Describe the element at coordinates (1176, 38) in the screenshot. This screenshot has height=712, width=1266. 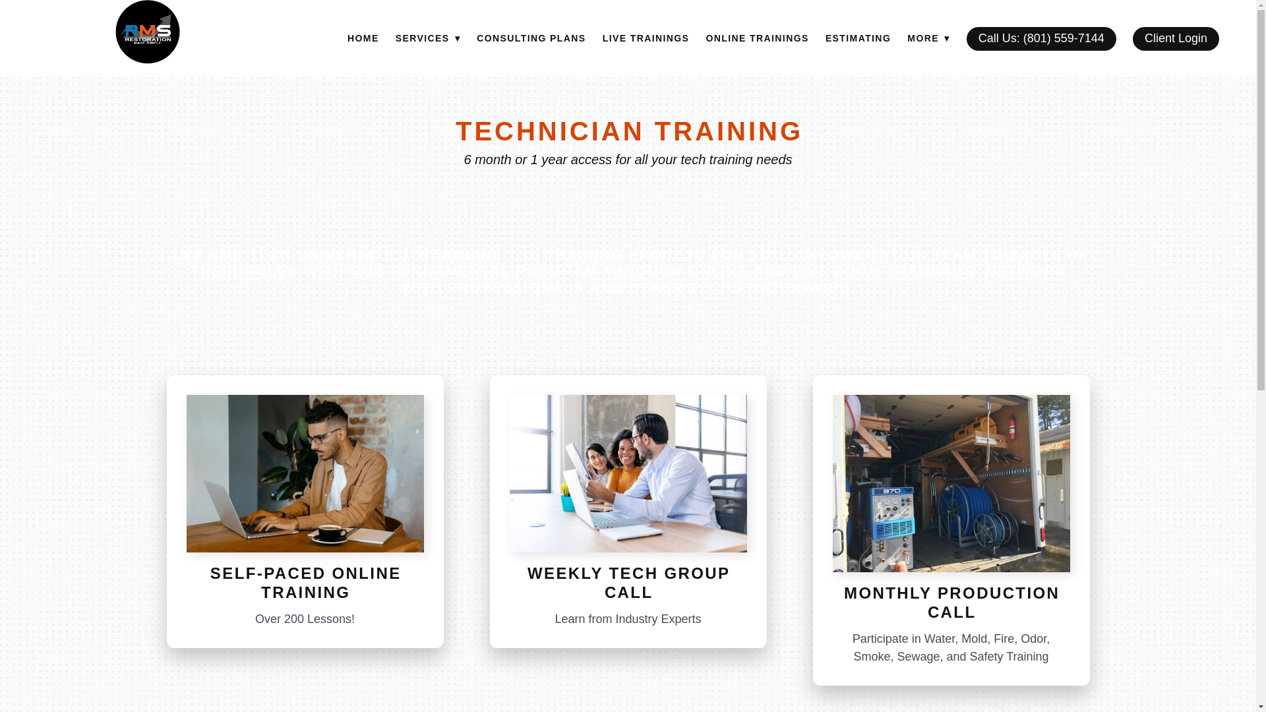
I see `Client Login` at that location.